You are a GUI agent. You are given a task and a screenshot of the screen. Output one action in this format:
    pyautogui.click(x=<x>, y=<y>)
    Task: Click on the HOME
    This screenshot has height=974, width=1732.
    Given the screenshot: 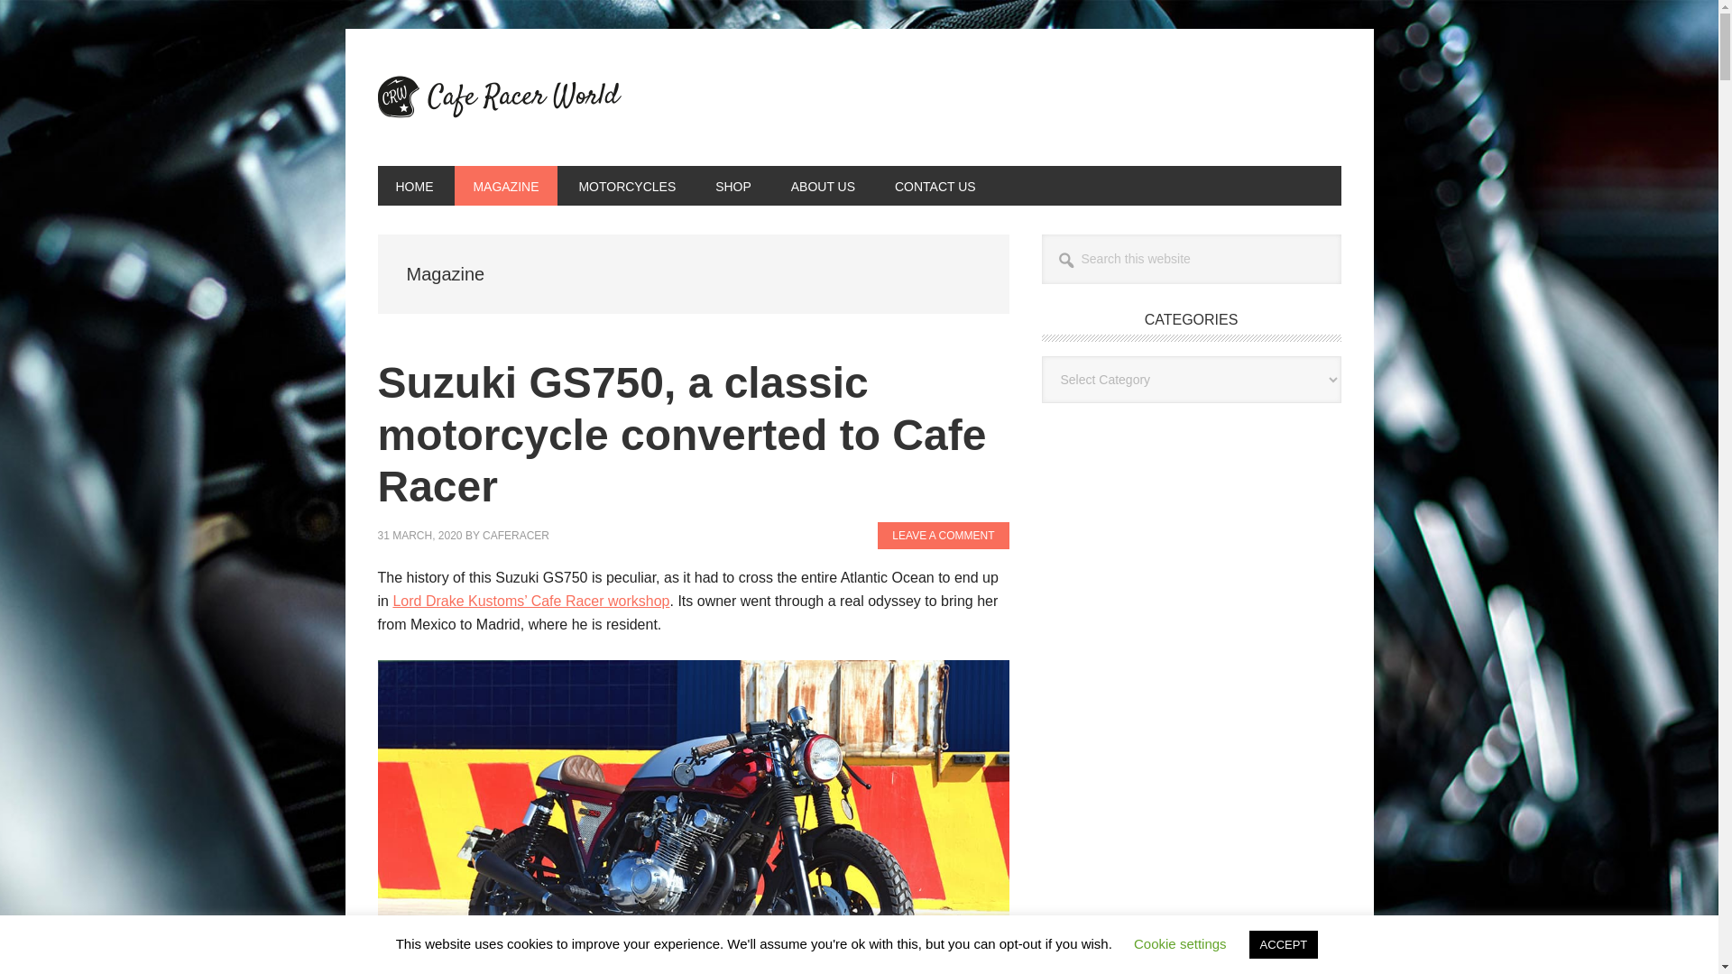 What is the action you would take?
    pyautogui.click(x=413, y=185)
    